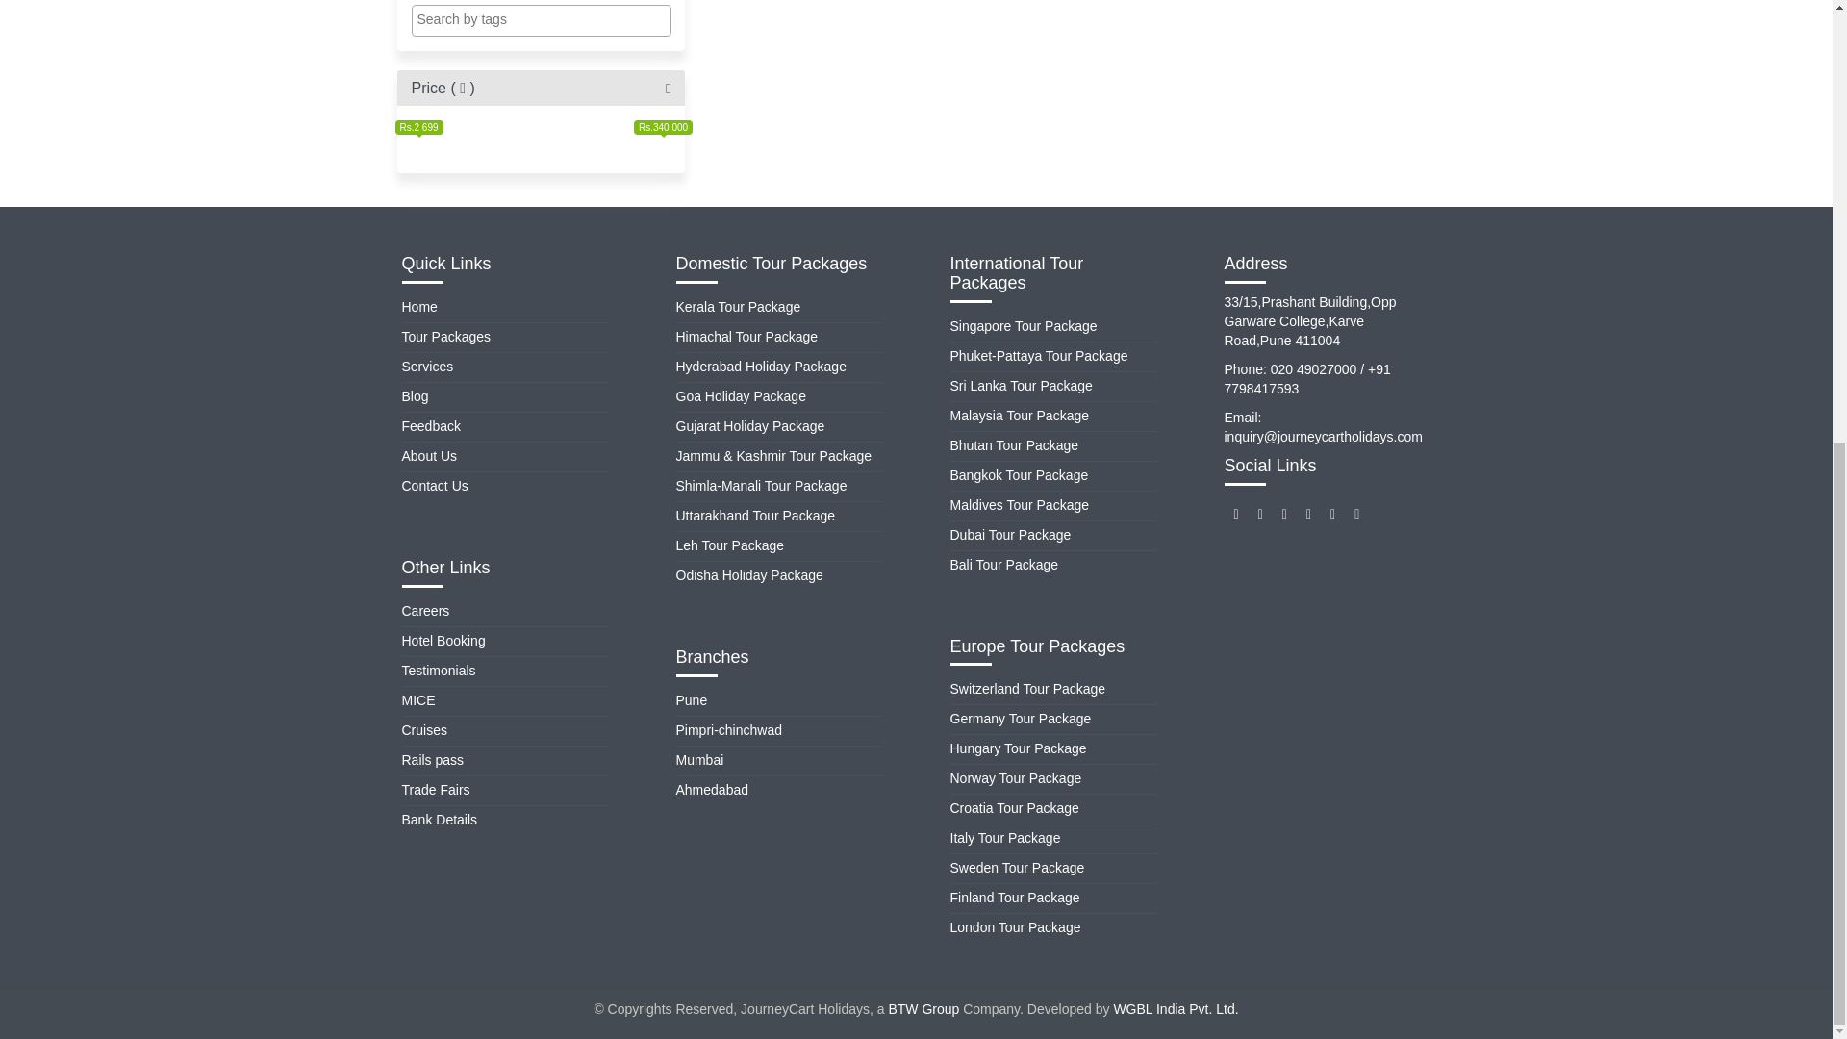  Describe the element at coordinates (416, 396) in the screenshot. I see `blog` at that location.